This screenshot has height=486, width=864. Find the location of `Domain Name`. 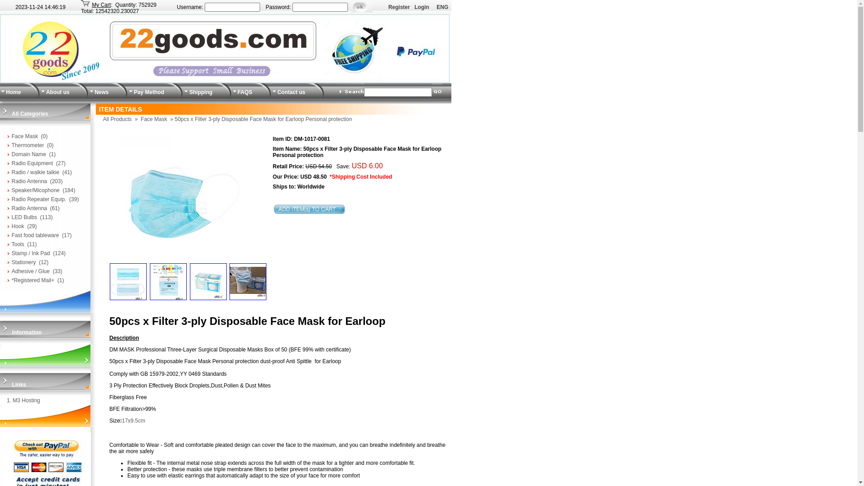

Domain Name is located at coordinates (29, 154).